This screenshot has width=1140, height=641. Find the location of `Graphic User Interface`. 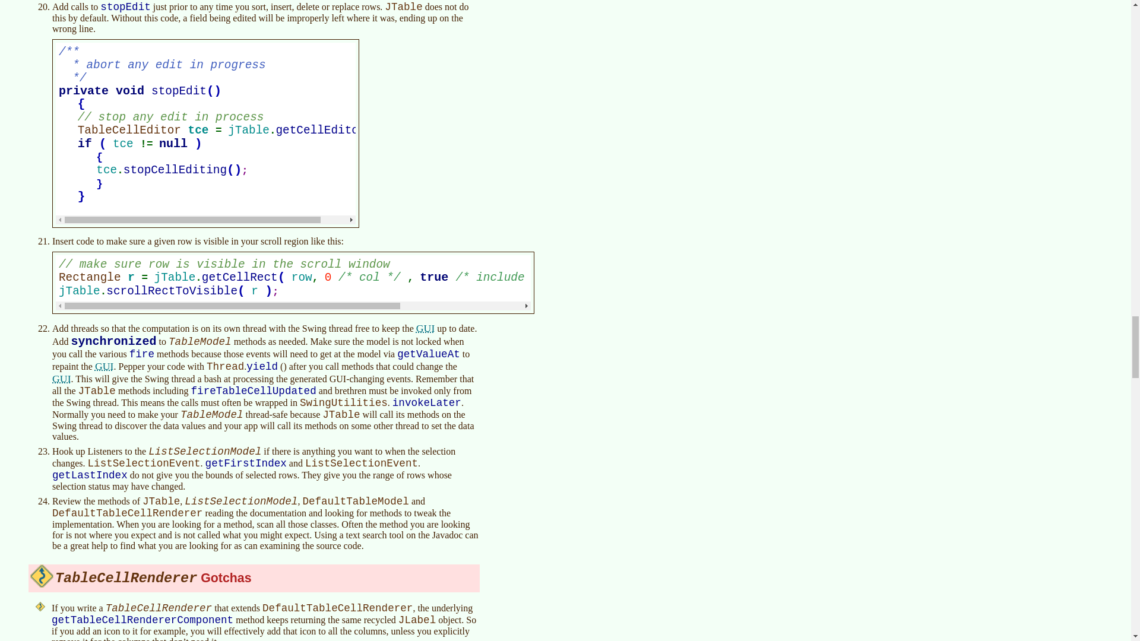

Graphic User Interface is located at coordinates (62, 379).